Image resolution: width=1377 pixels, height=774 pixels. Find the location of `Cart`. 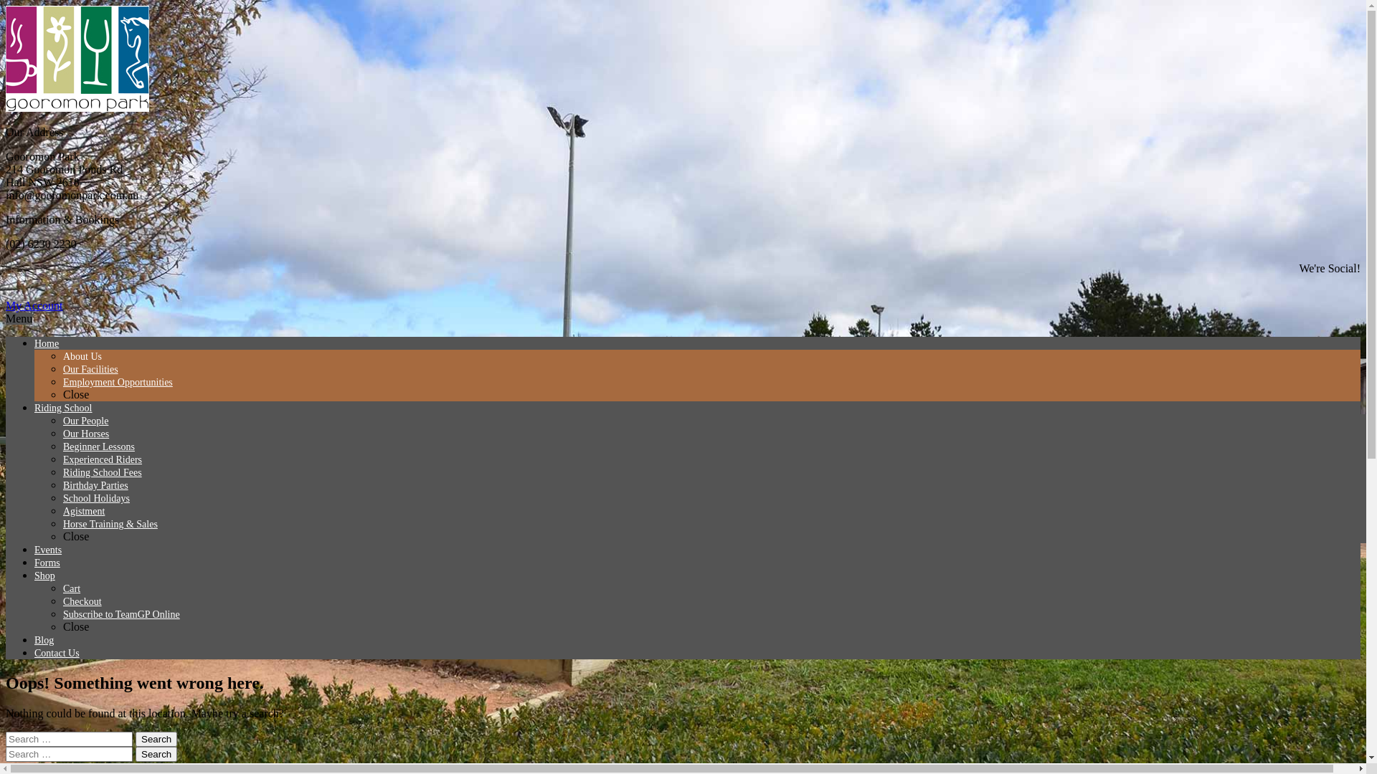

Cart is located at coordinates (72, 589).